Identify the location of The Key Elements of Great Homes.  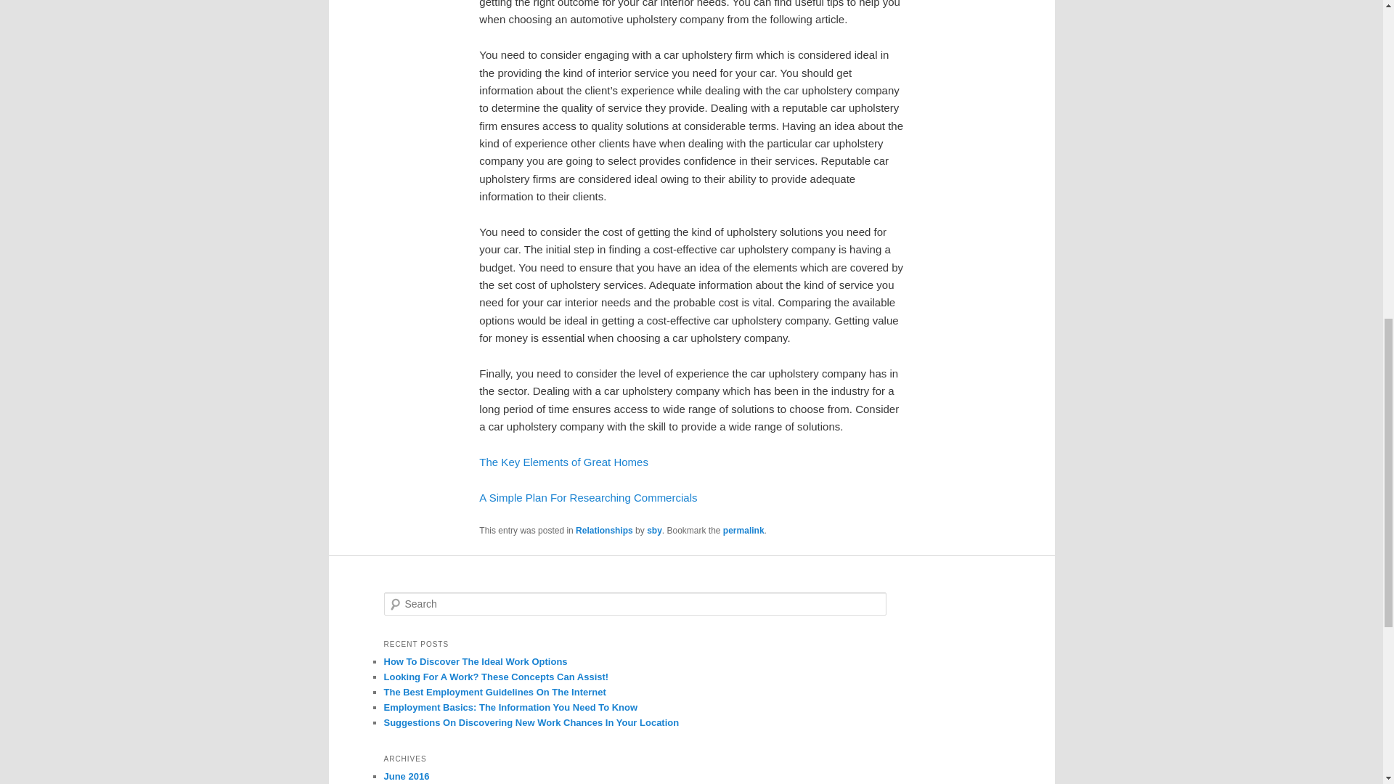
(563, 462).